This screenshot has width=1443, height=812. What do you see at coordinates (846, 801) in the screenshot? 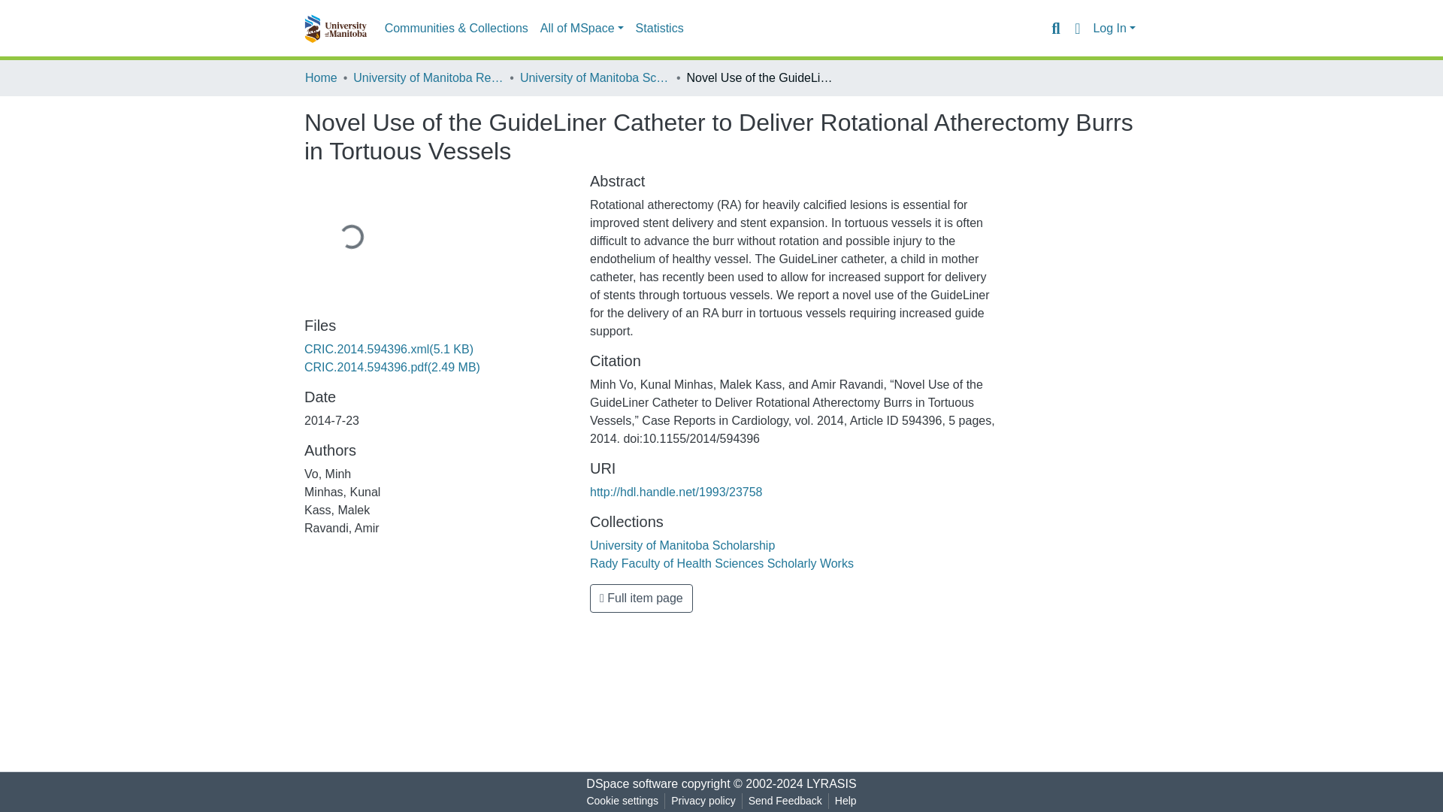
I see `Help` at bounding box center [846, 801].